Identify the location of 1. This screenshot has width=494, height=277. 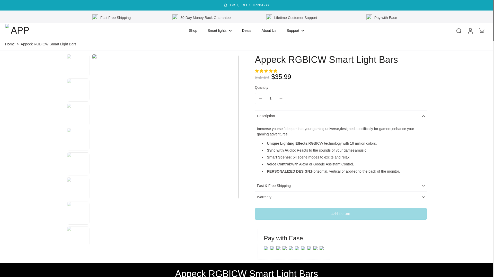
(271, 98).